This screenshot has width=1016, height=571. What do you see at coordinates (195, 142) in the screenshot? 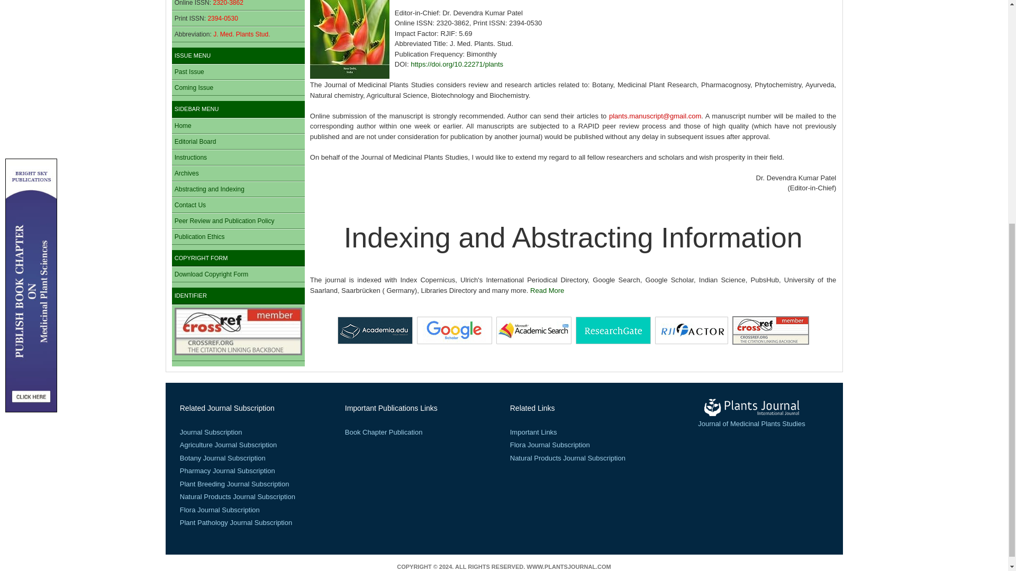
I see `Editorial Board` at bounding box center [195, 142].